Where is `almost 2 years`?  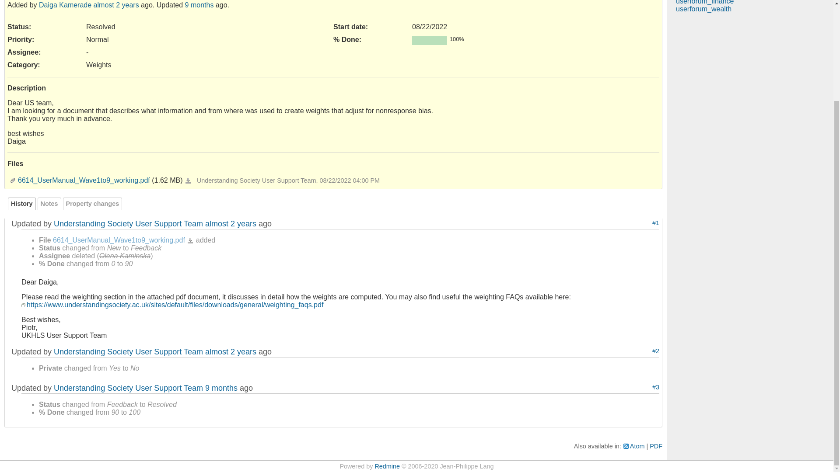
almost 2 years is located at coordinates (230, 224).